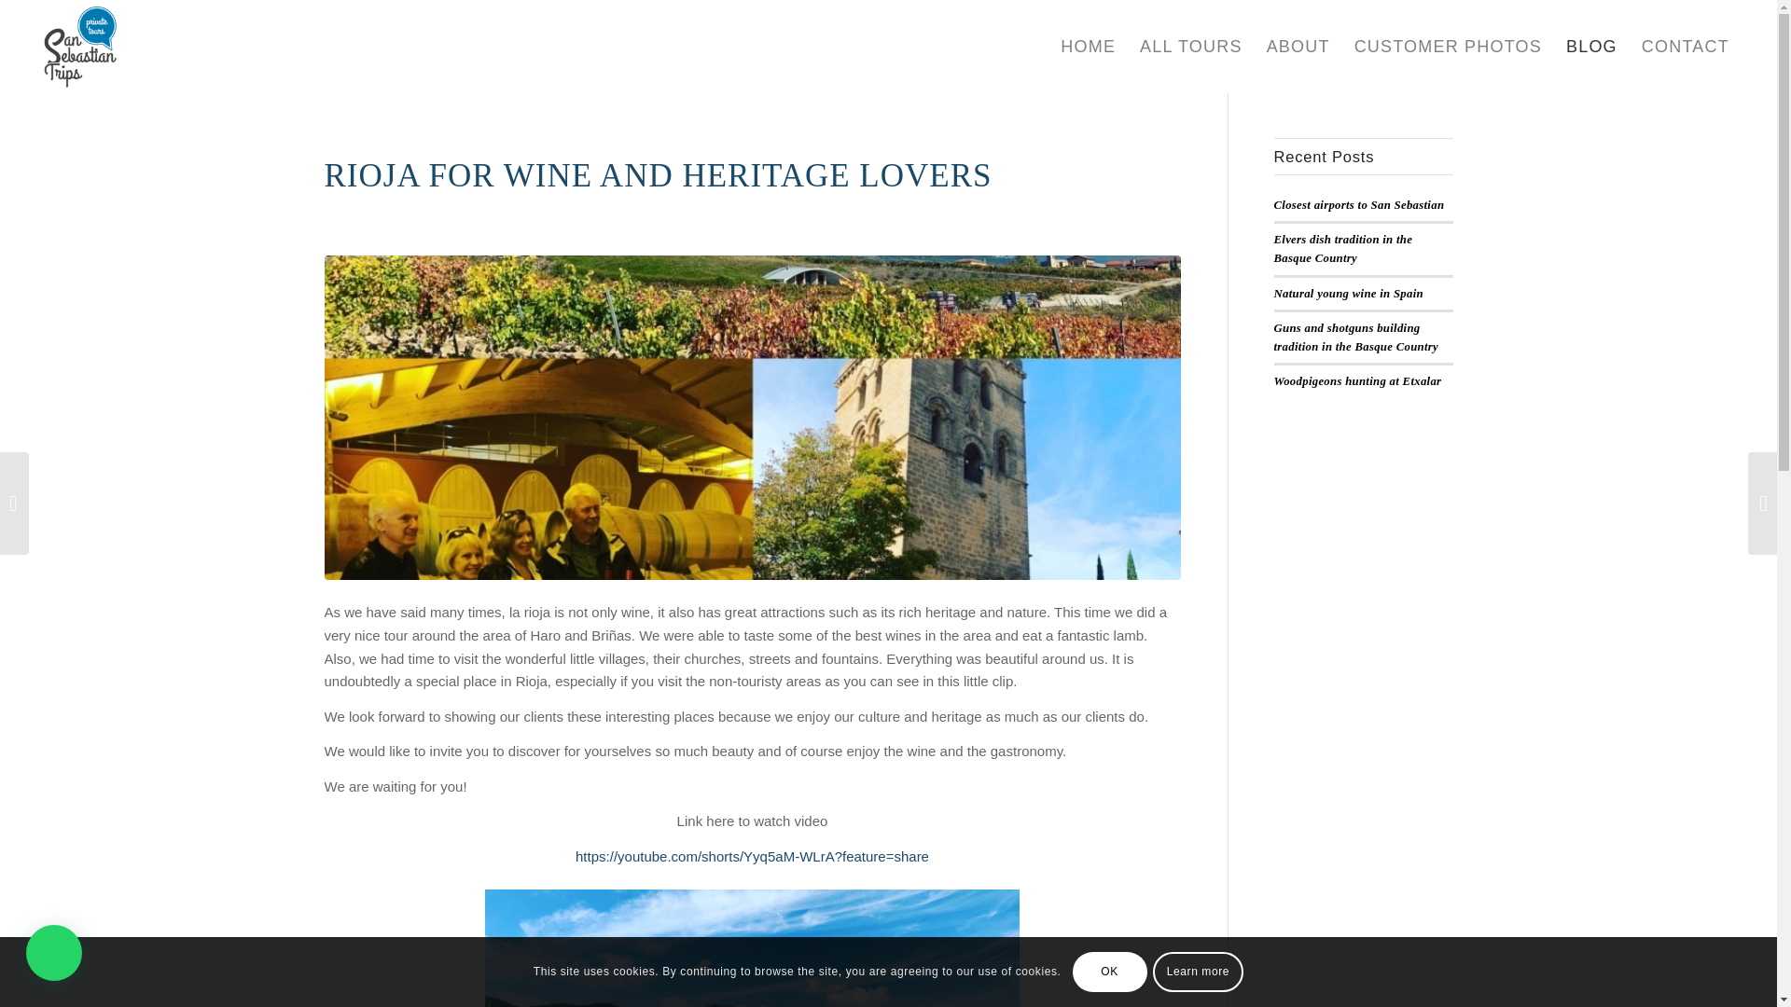  I want to click on Closest airports to San Sebastian, so click(1359, 204).